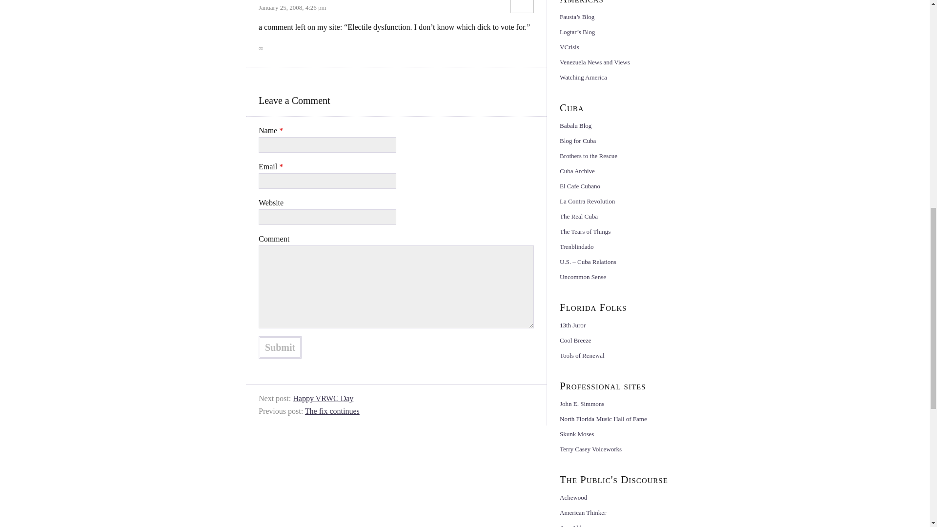 This screenshot has width=937, height=527. I want to click on Submit, so click(280, 347).